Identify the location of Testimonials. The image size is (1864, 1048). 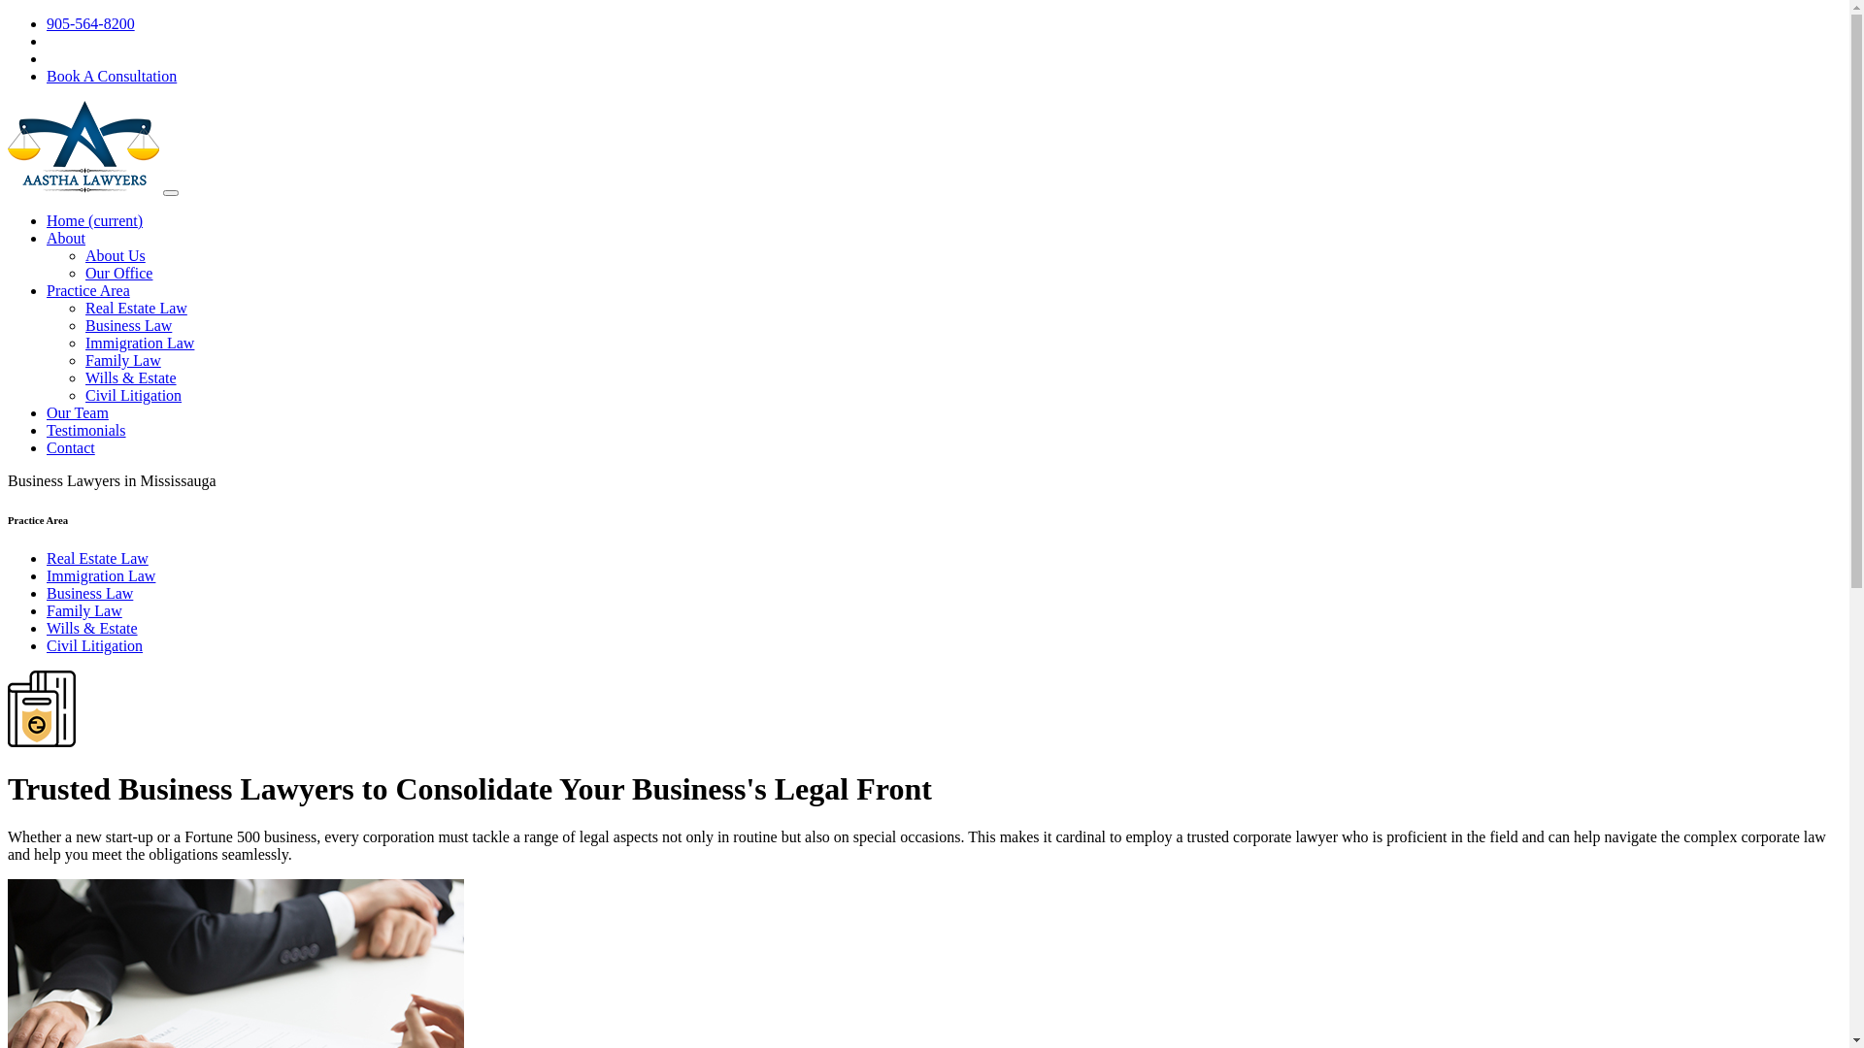
(86, 431).